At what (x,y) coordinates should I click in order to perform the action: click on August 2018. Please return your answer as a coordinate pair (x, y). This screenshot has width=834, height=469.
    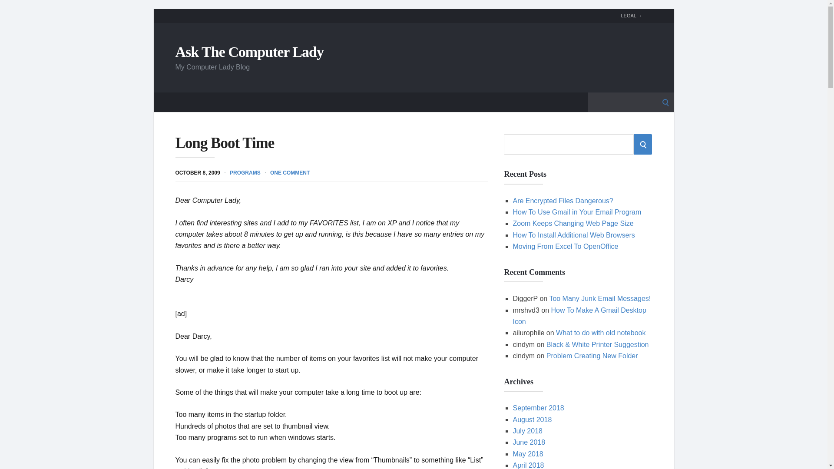
    Looking at the image, I should click on (532, 419).